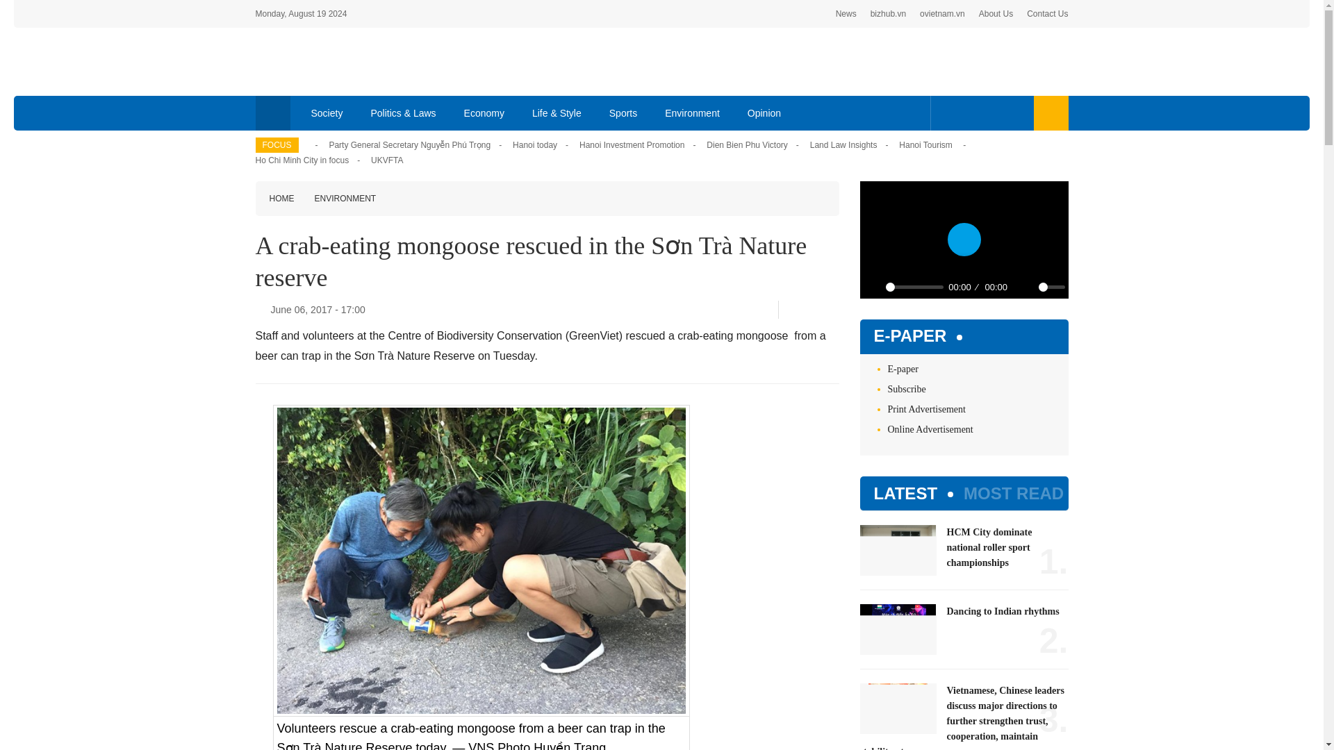 This screenshot has width=1334, height=750. Describe the element at coordinates (914, 287) in the screenshot. I see `0` at that location.